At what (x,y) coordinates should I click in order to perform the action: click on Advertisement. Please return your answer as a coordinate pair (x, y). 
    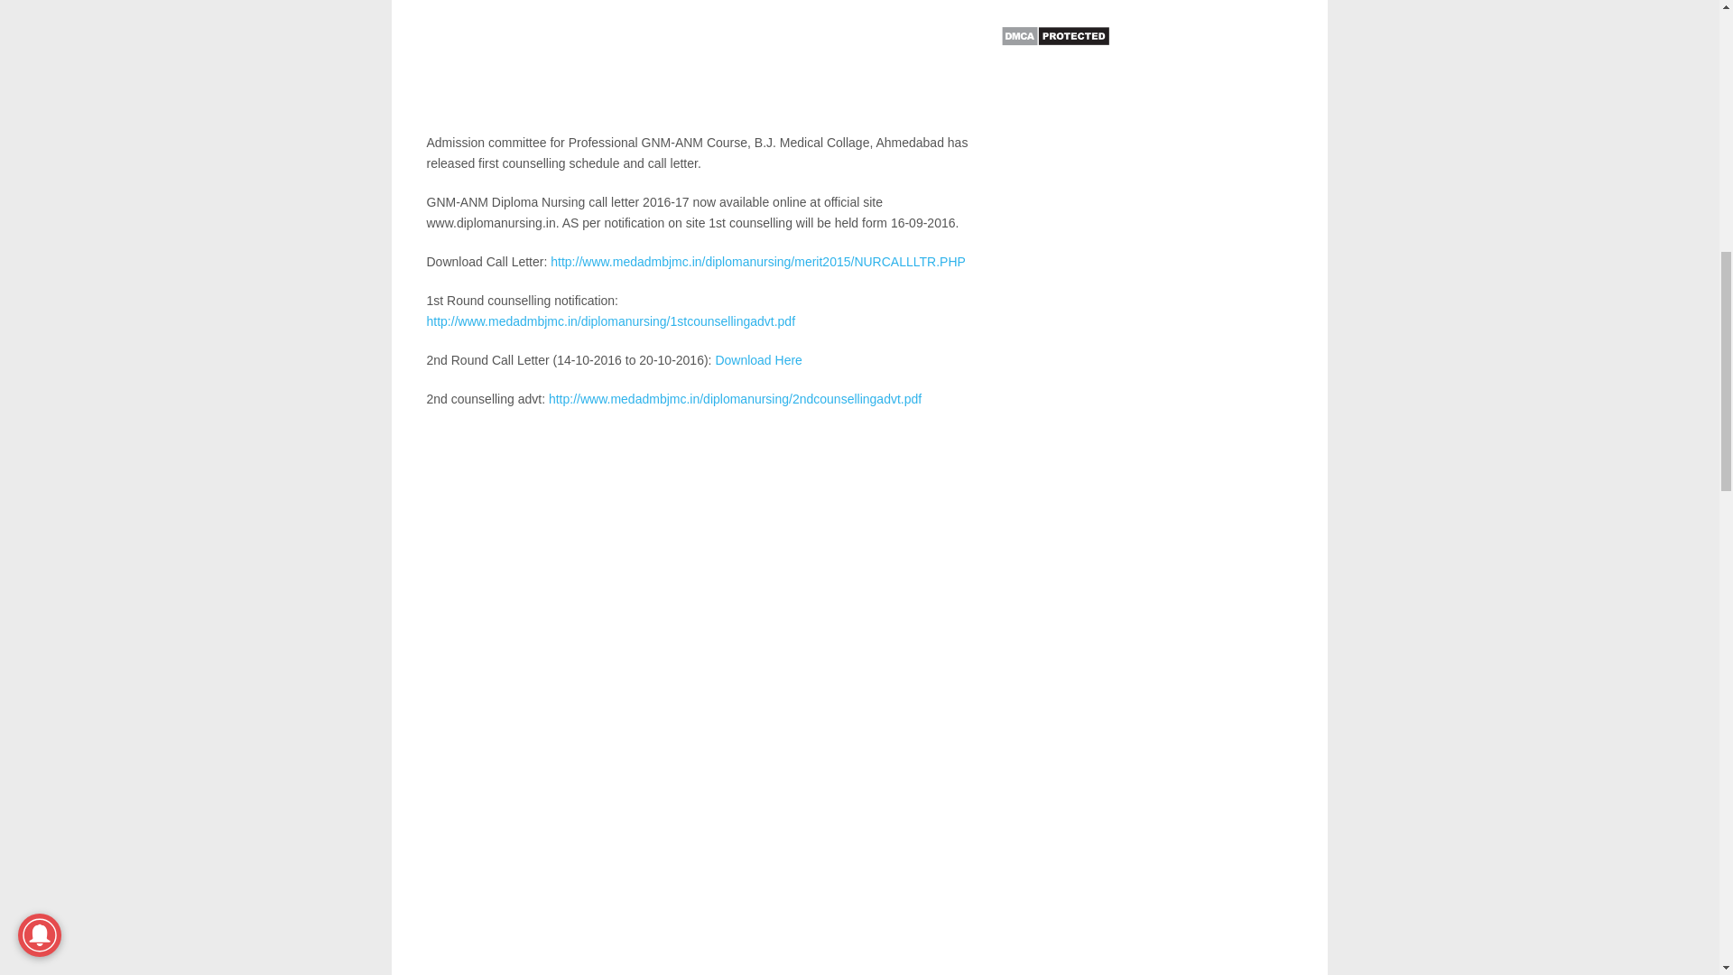
    Looking at the image, I should click on (701, 66).